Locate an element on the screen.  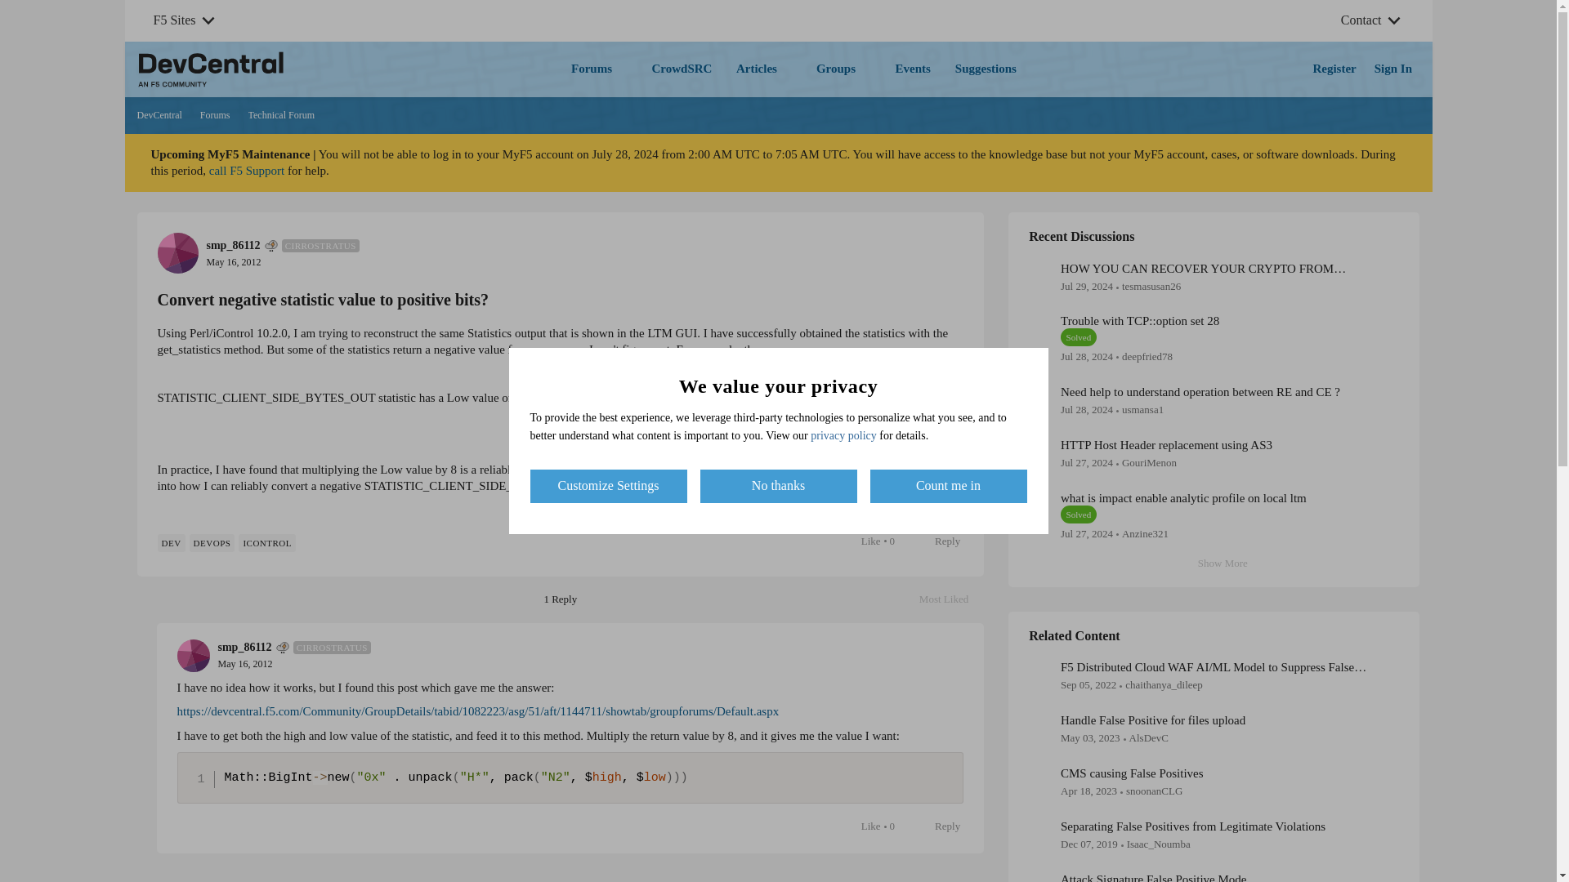
May 3, 2023 at 9:38 AM is located at coordinates (1090, 738).